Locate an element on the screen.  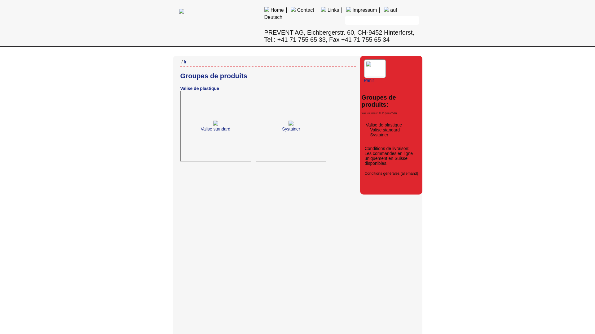
Valise de plastique is located at coordinates (200, 88).